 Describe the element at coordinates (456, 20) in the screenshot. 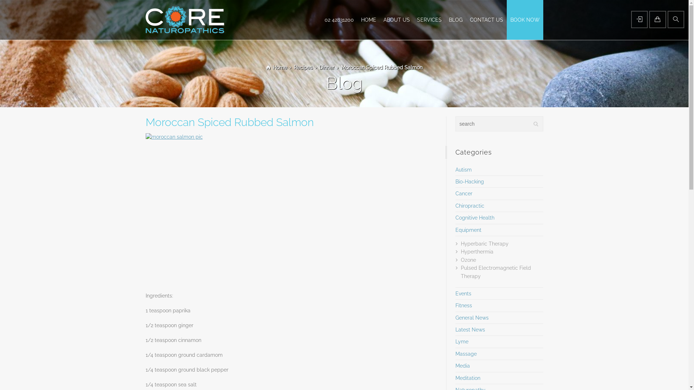

I see `BLOG` at that location.